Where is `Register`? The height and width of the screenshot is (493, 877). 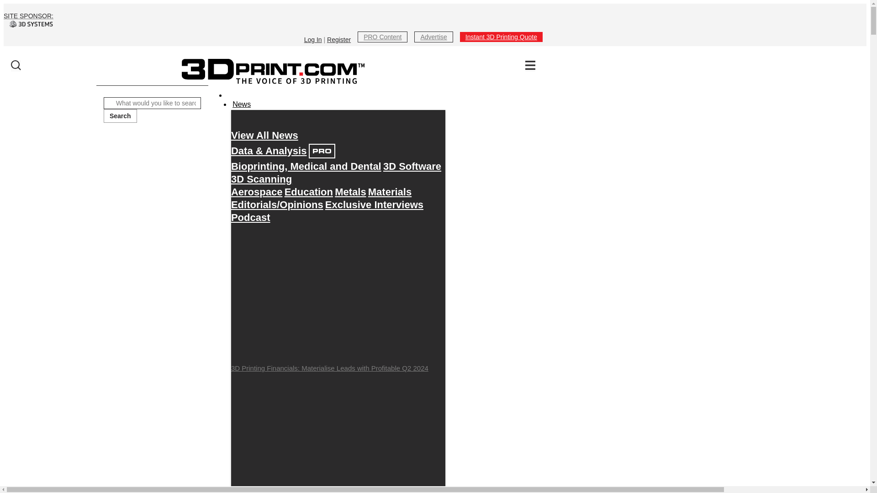
Register is located at coordinates (339, 39).